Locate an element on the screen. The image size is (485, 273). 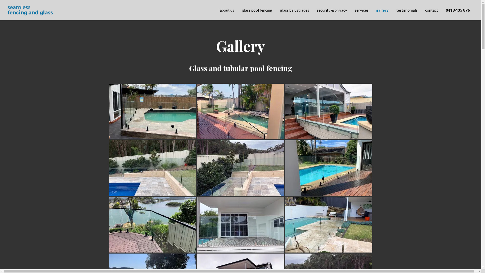
0418 435 876 is located at coordinates (458, 8).